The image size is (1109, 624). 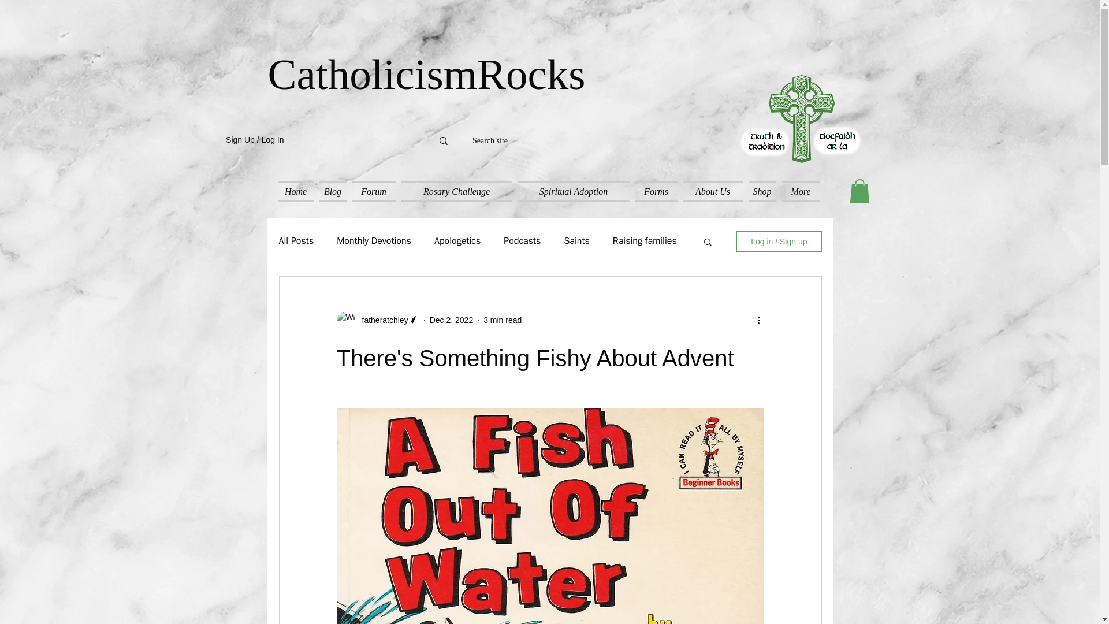 I want to click on Rosary Challenge, so click(x=456, y=191).